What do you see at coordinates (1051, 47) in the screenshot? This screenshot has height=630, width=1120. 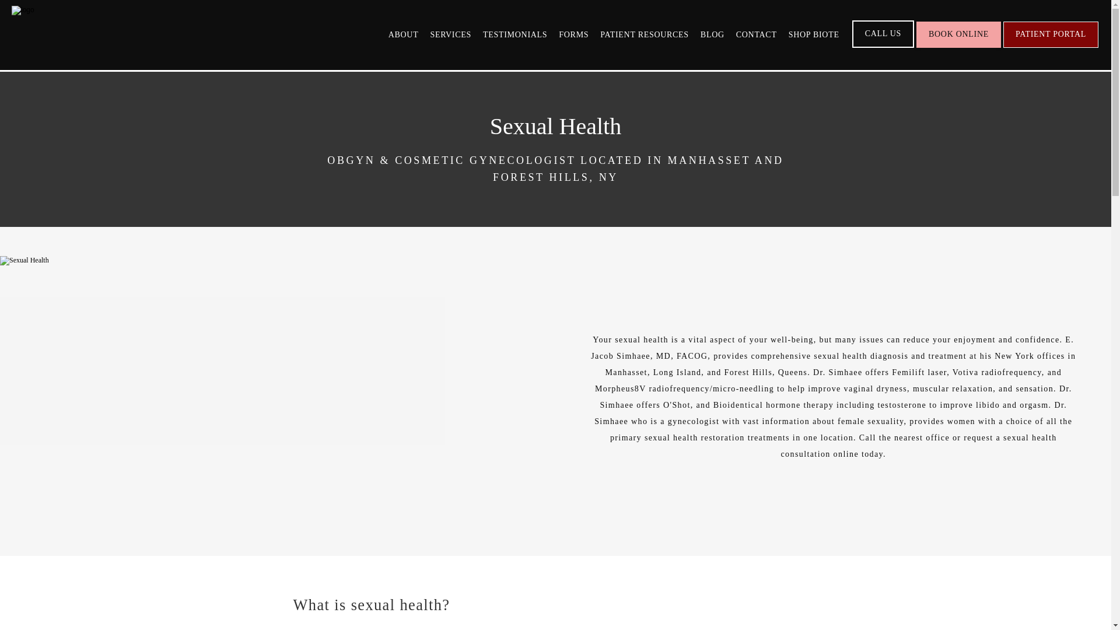 I see `PATIENT PORTAL` at bounding box center [1051, 47].